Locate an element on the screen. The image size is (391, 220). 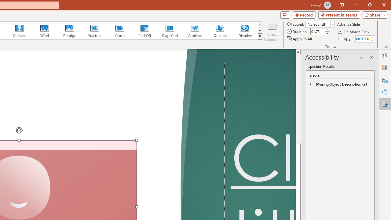
After is located at coordinates (346, 38).